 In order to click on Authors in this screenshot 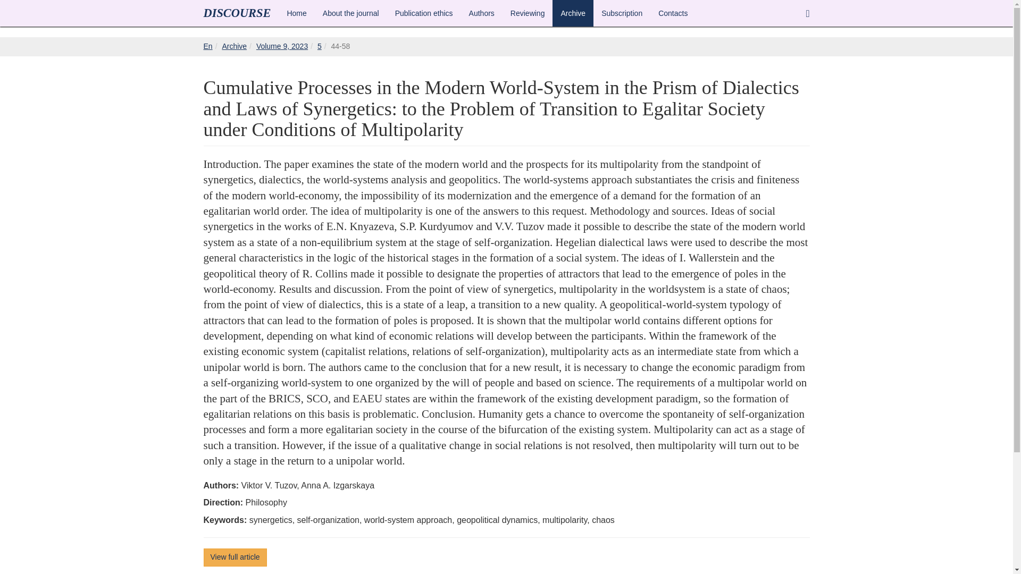, I will do `click(482, 13)`.